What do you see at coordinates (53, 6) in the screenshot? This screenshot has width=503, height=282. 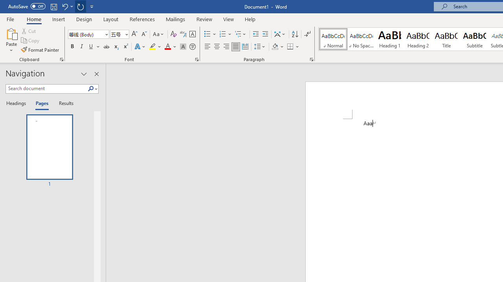 I see `Save` at bounding box center [53, 6].